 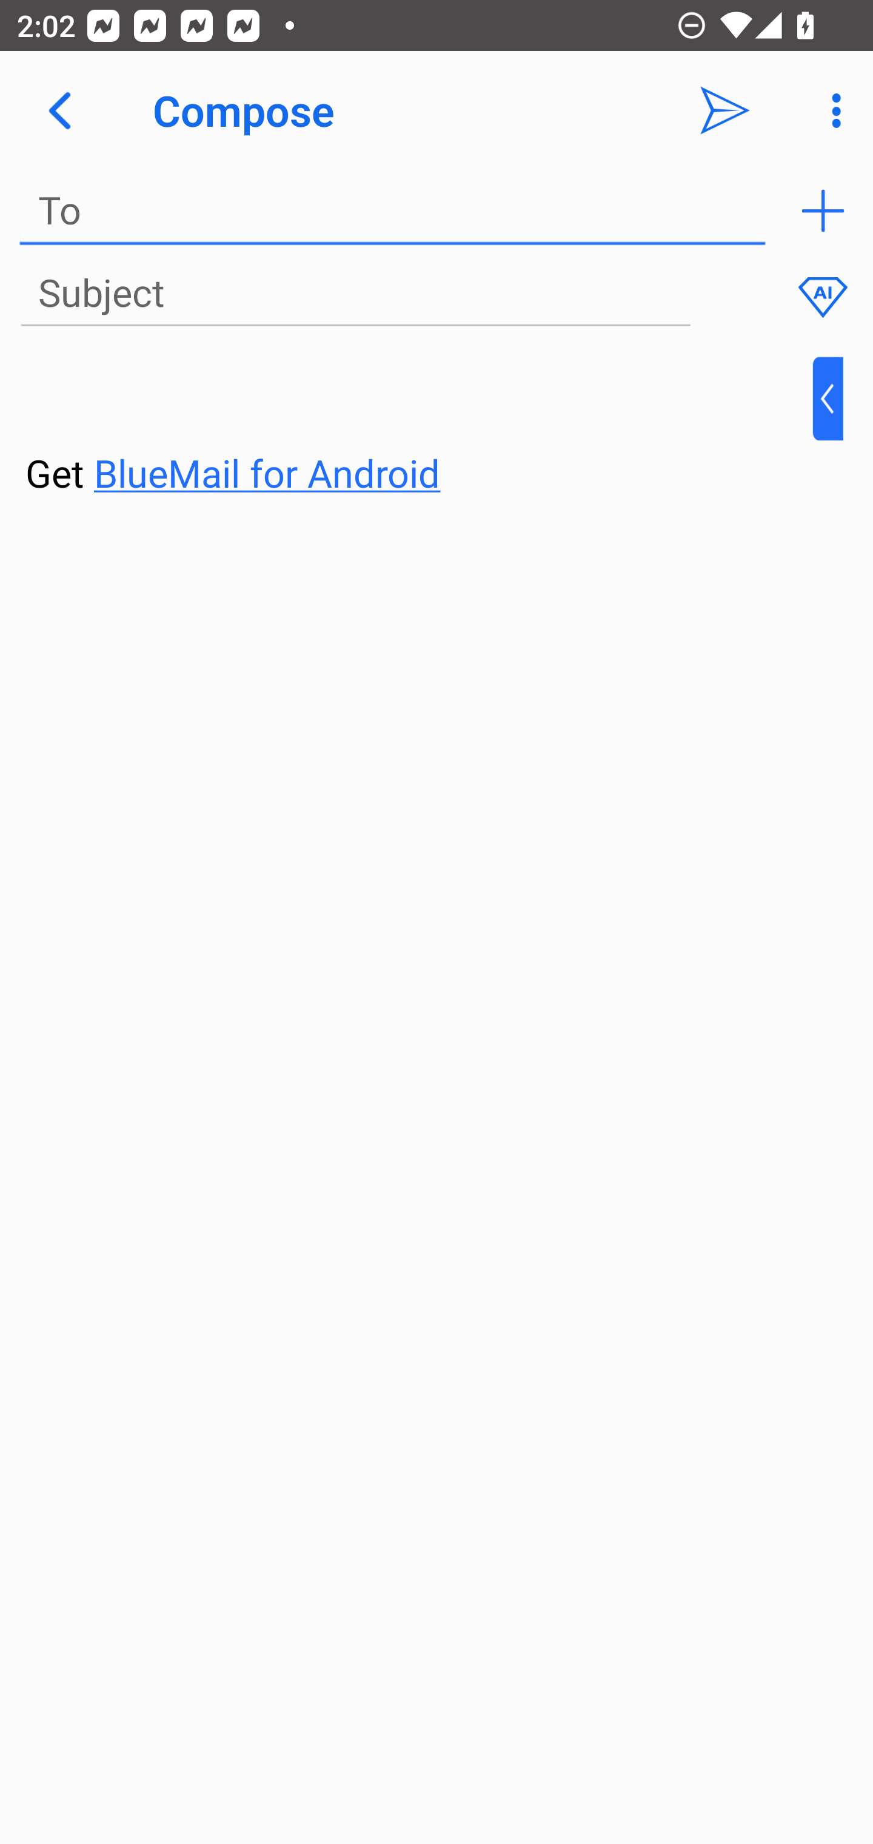 What do you see at coordinates (393, 211) in the screenshot?
I see `To` at bounding box center [393, 211].